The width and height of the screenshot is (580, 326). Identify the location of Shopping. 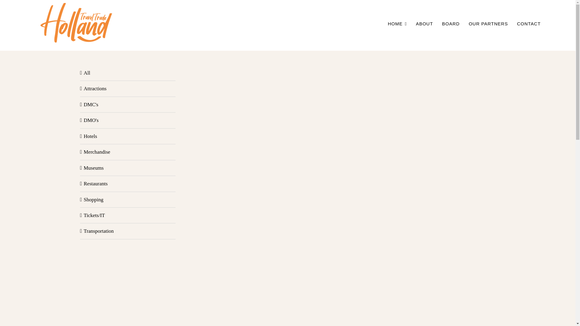
(128, 200).